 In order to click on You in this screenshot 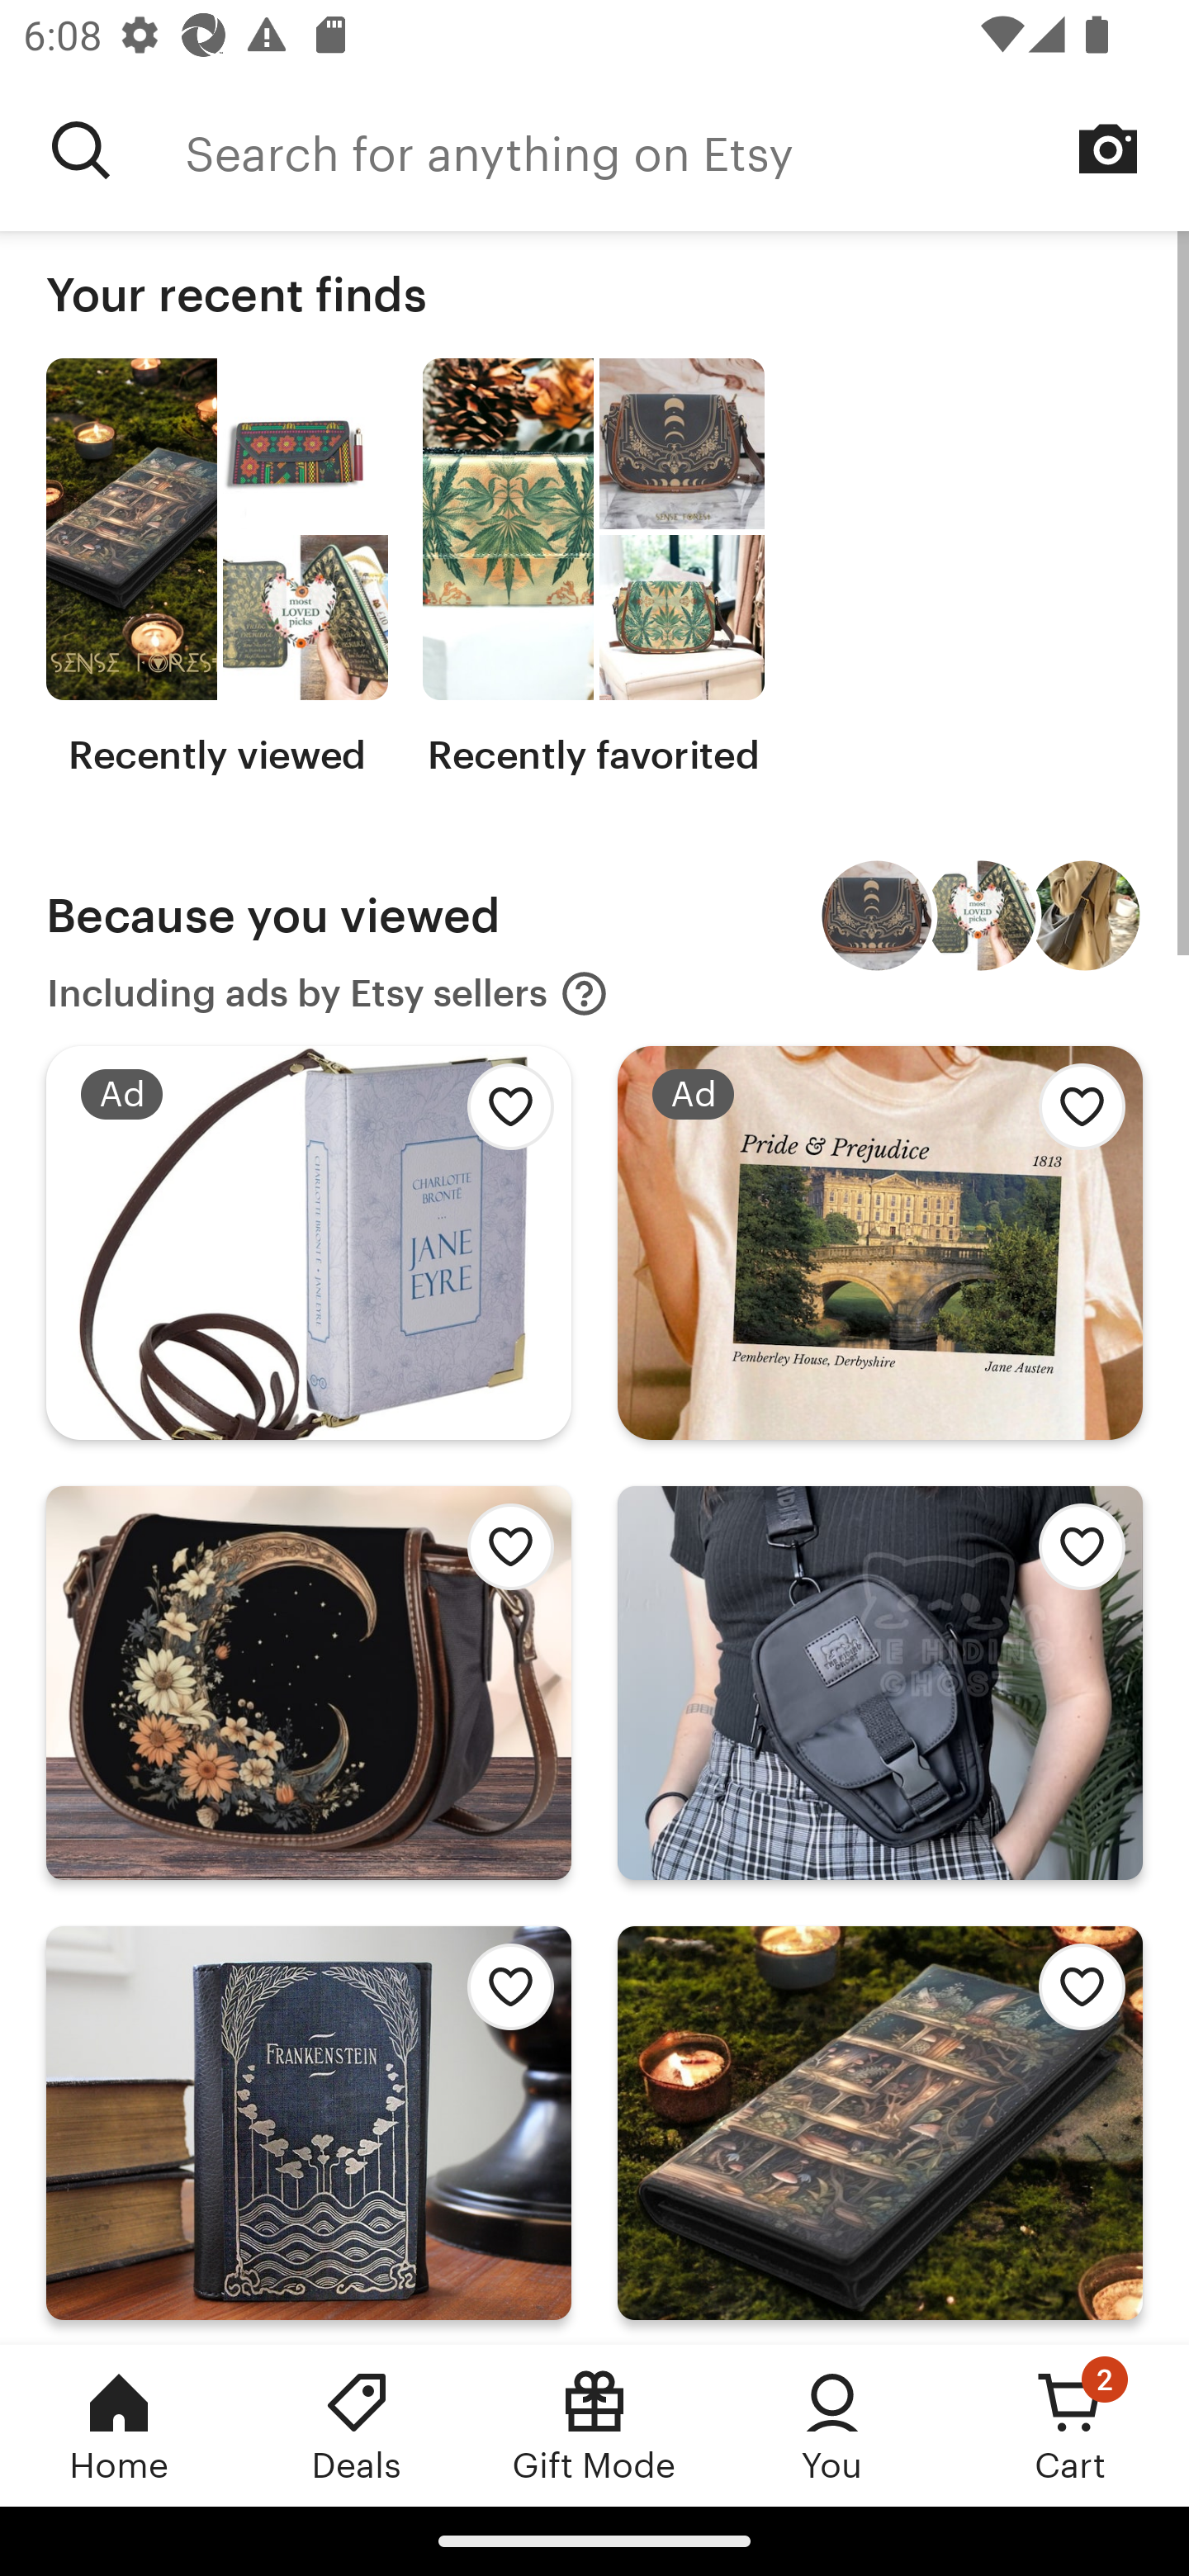, I will do `click(832, 2425)`.